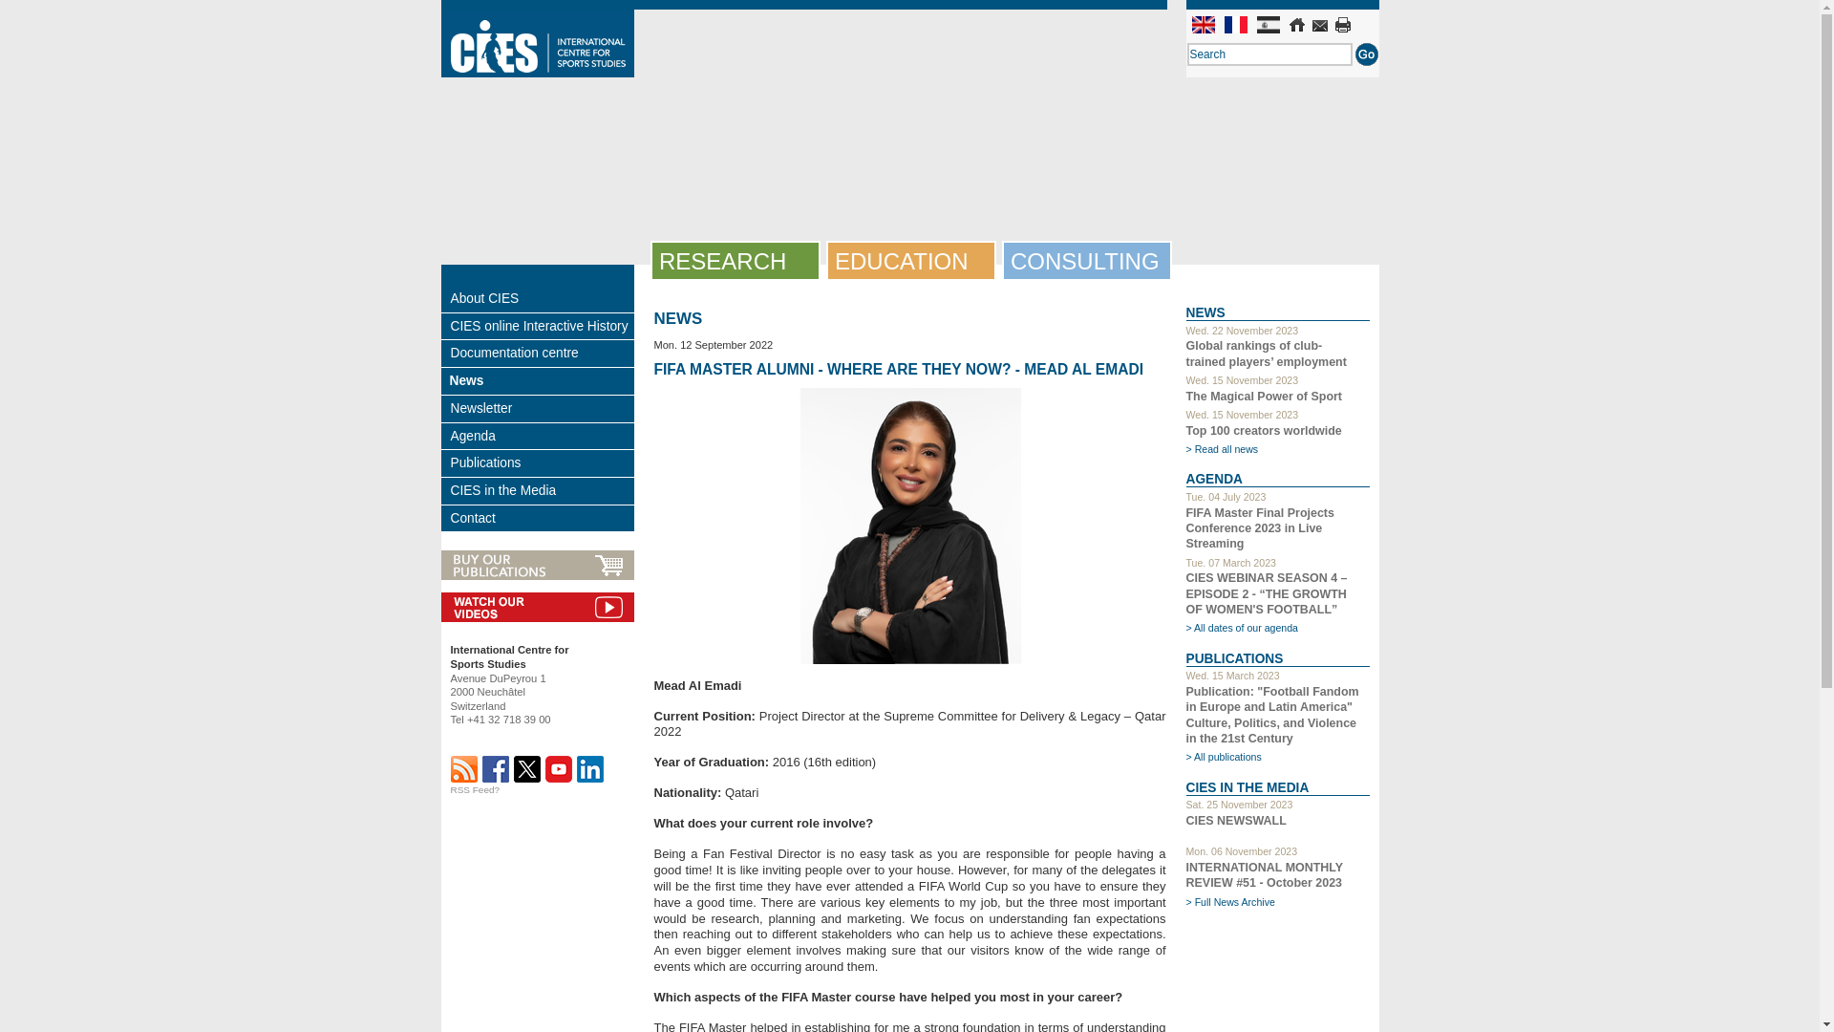  I want to click on  , so click(495, 769).